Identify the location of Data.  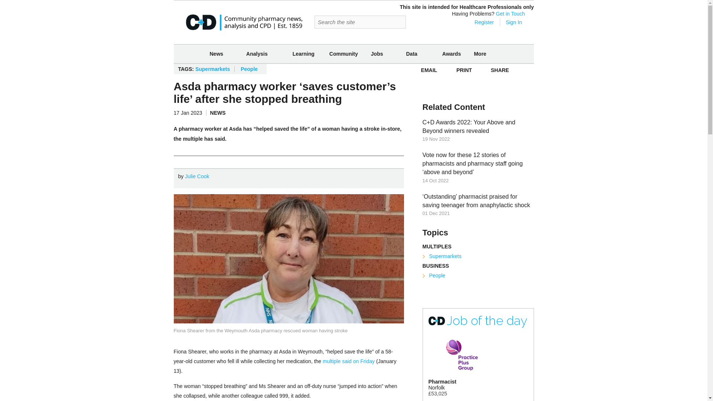
(411, 54).